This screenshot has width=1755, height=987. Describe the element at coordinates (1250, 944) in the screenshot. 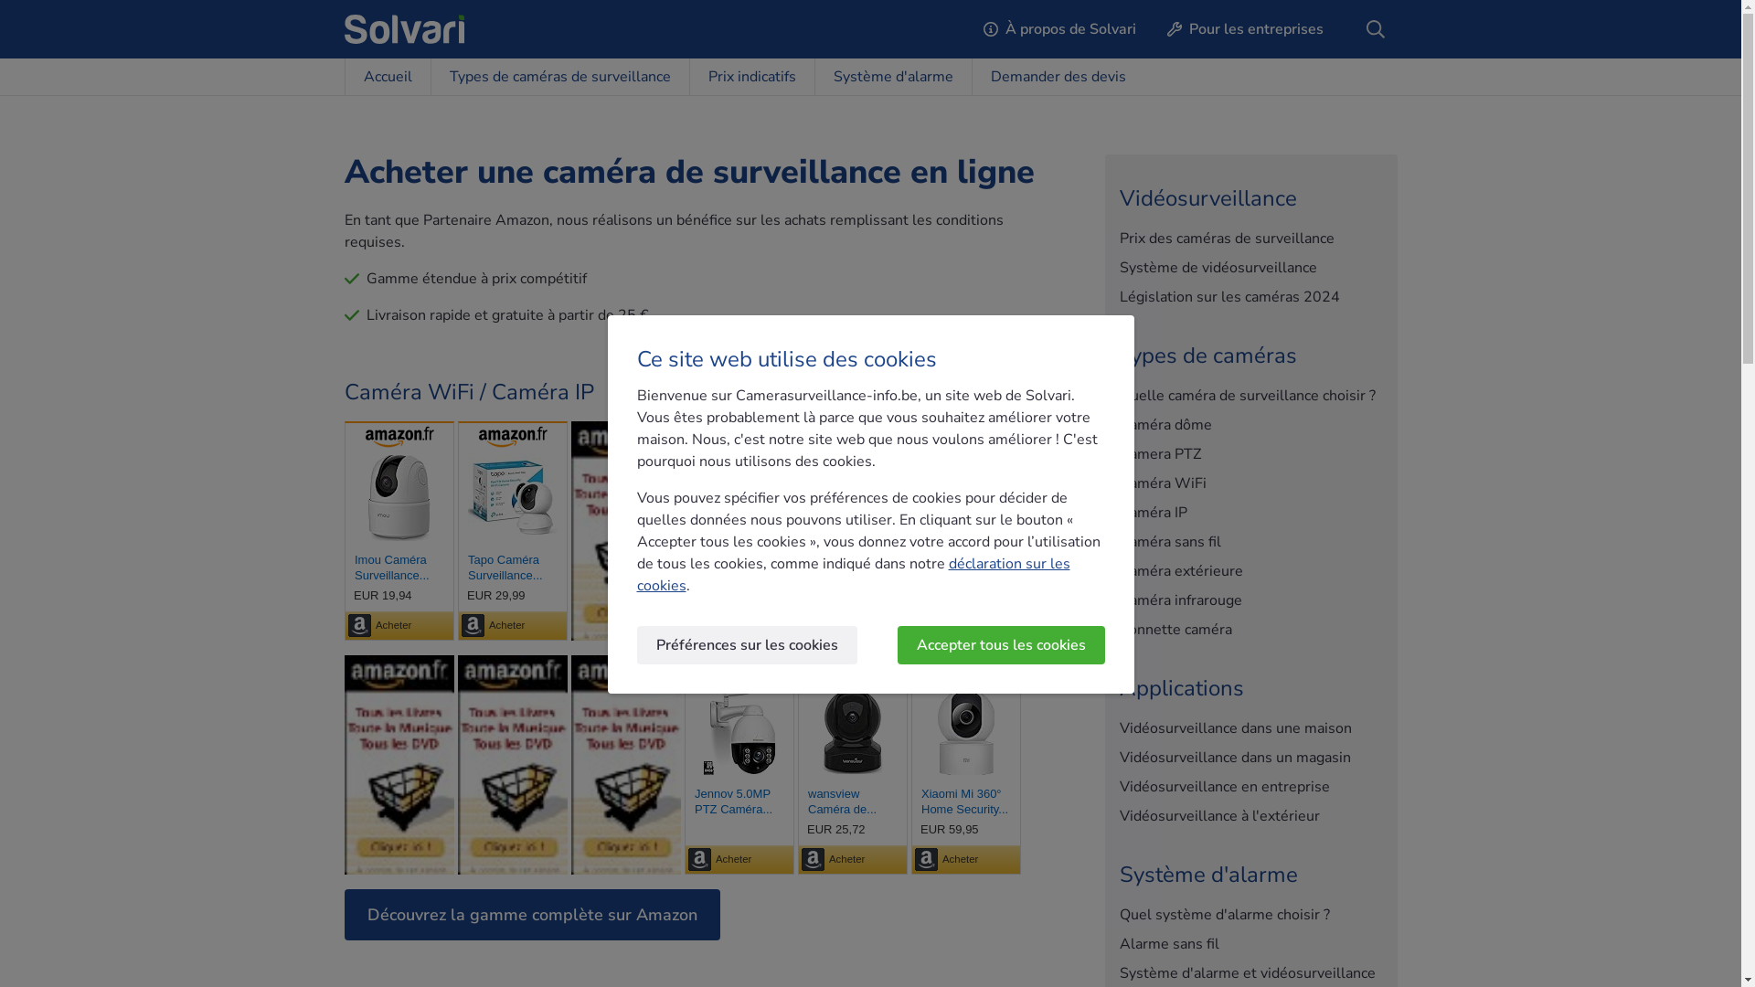

I see `Alarme sans fil` at that location.